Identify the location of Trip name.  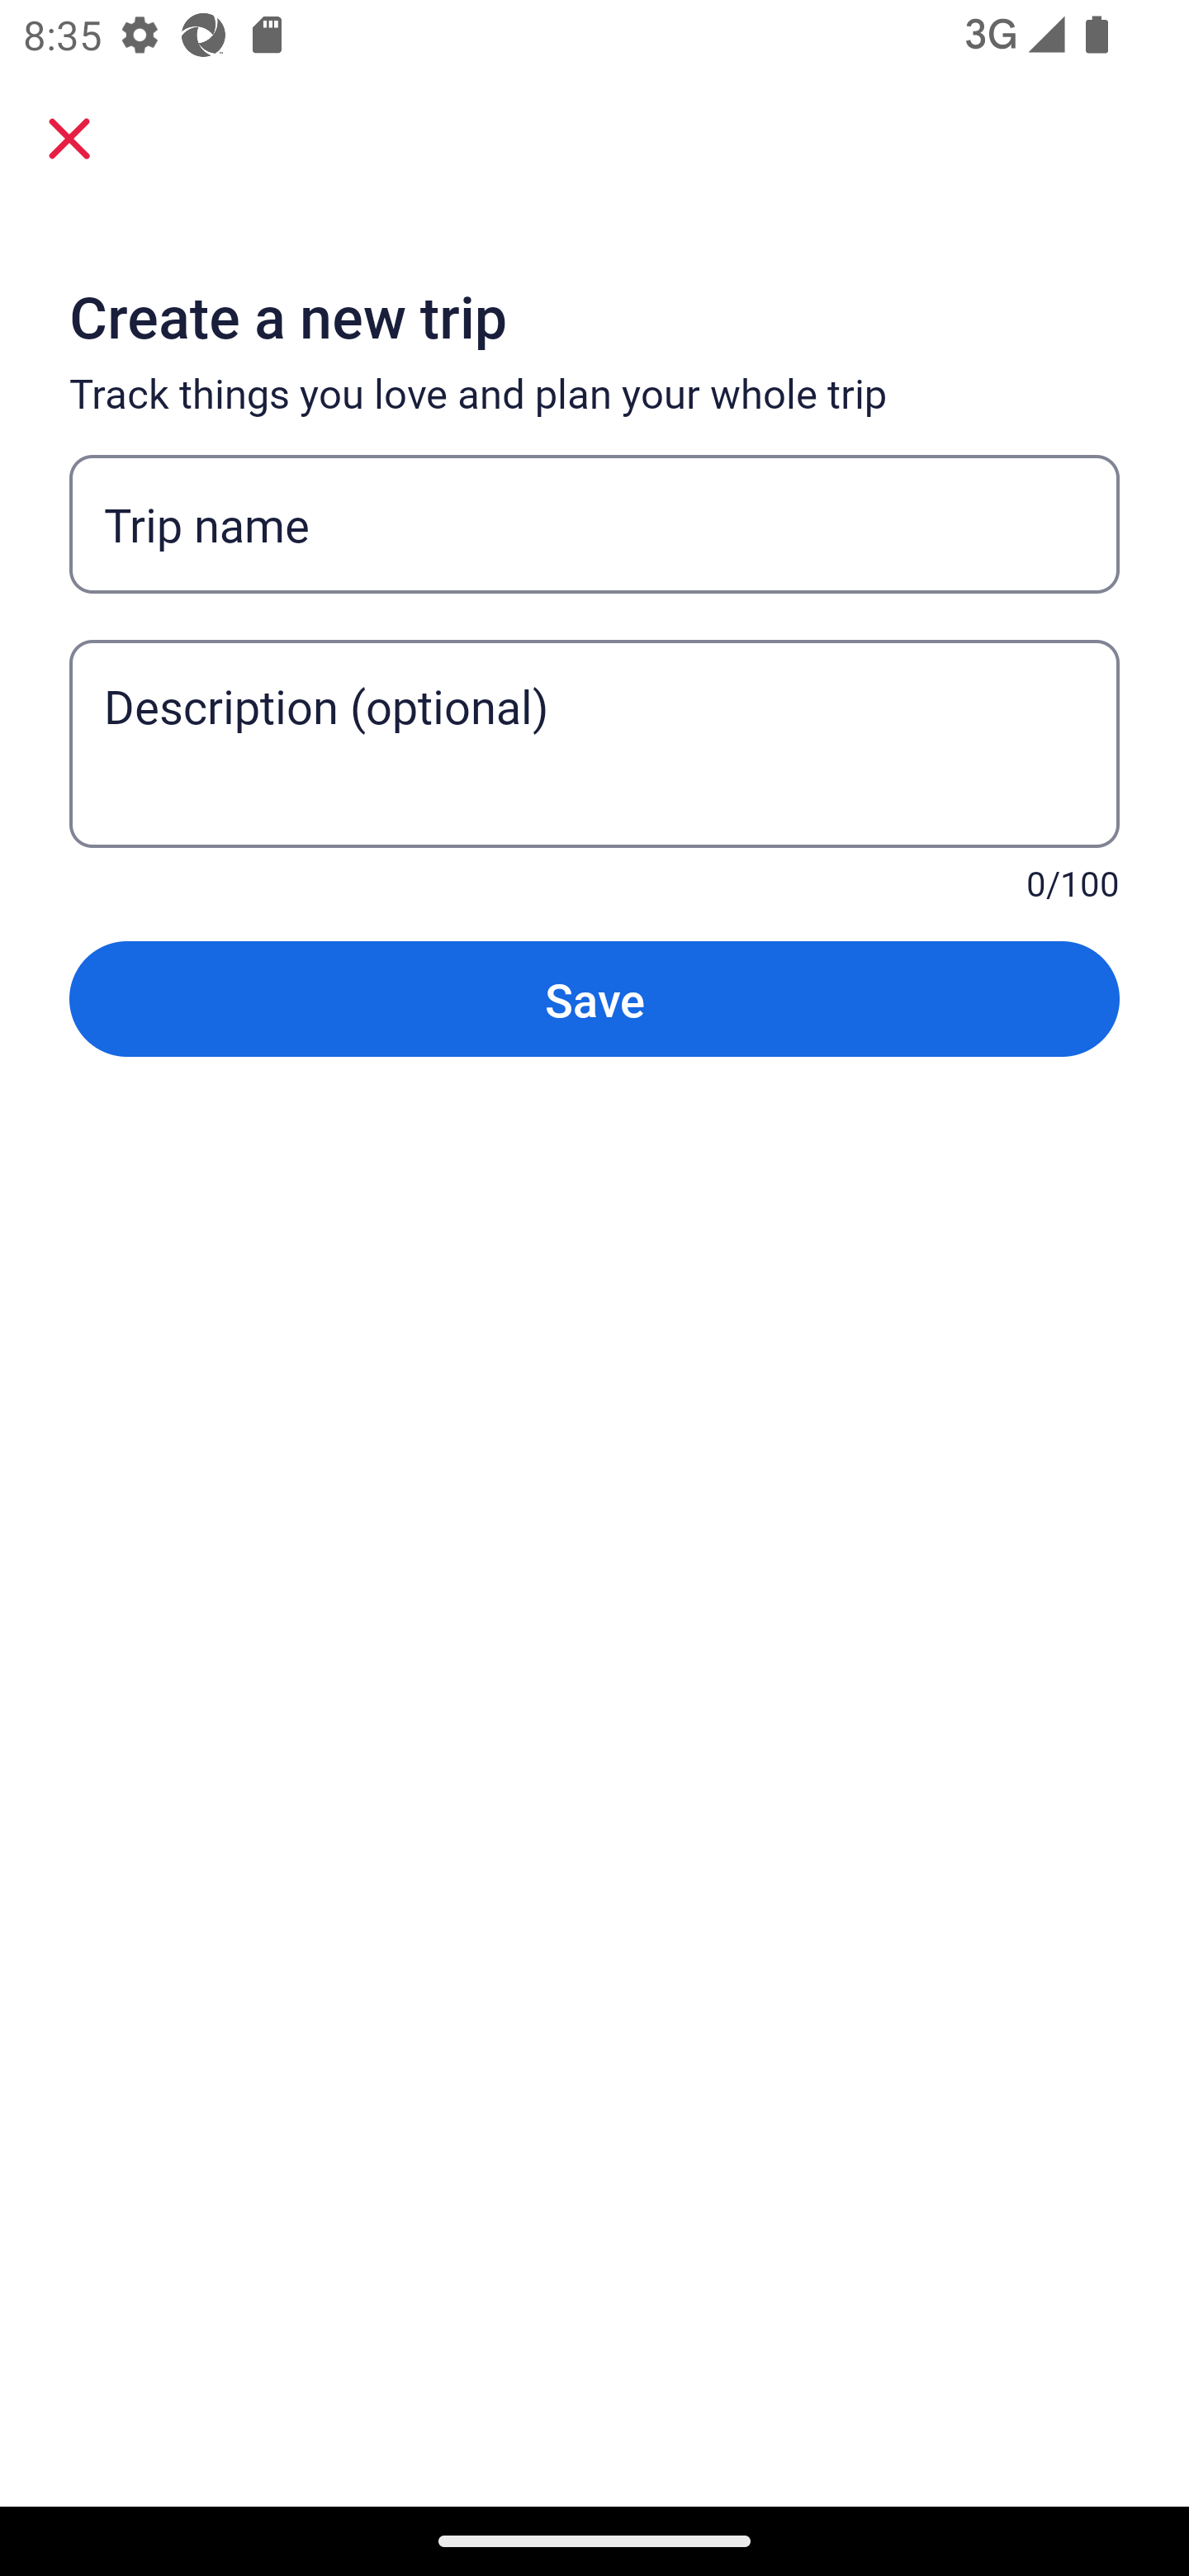
(594, 523).